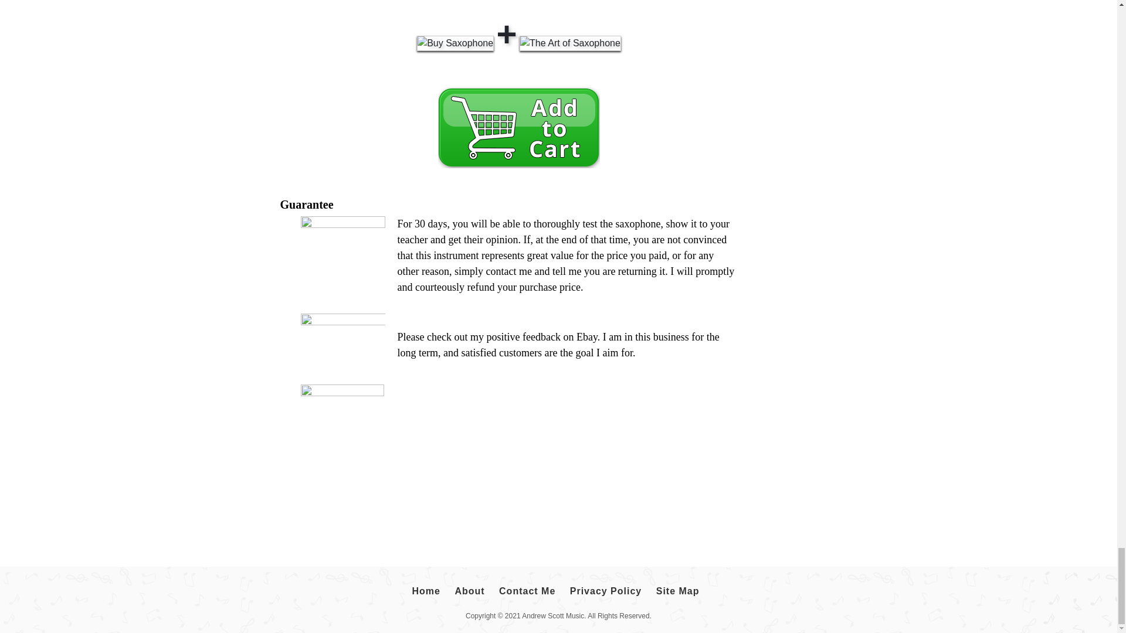  What do you see at coordinates (527, 591) in the screenshot?
I see `Contact Me` at bounding box center [527, 591].